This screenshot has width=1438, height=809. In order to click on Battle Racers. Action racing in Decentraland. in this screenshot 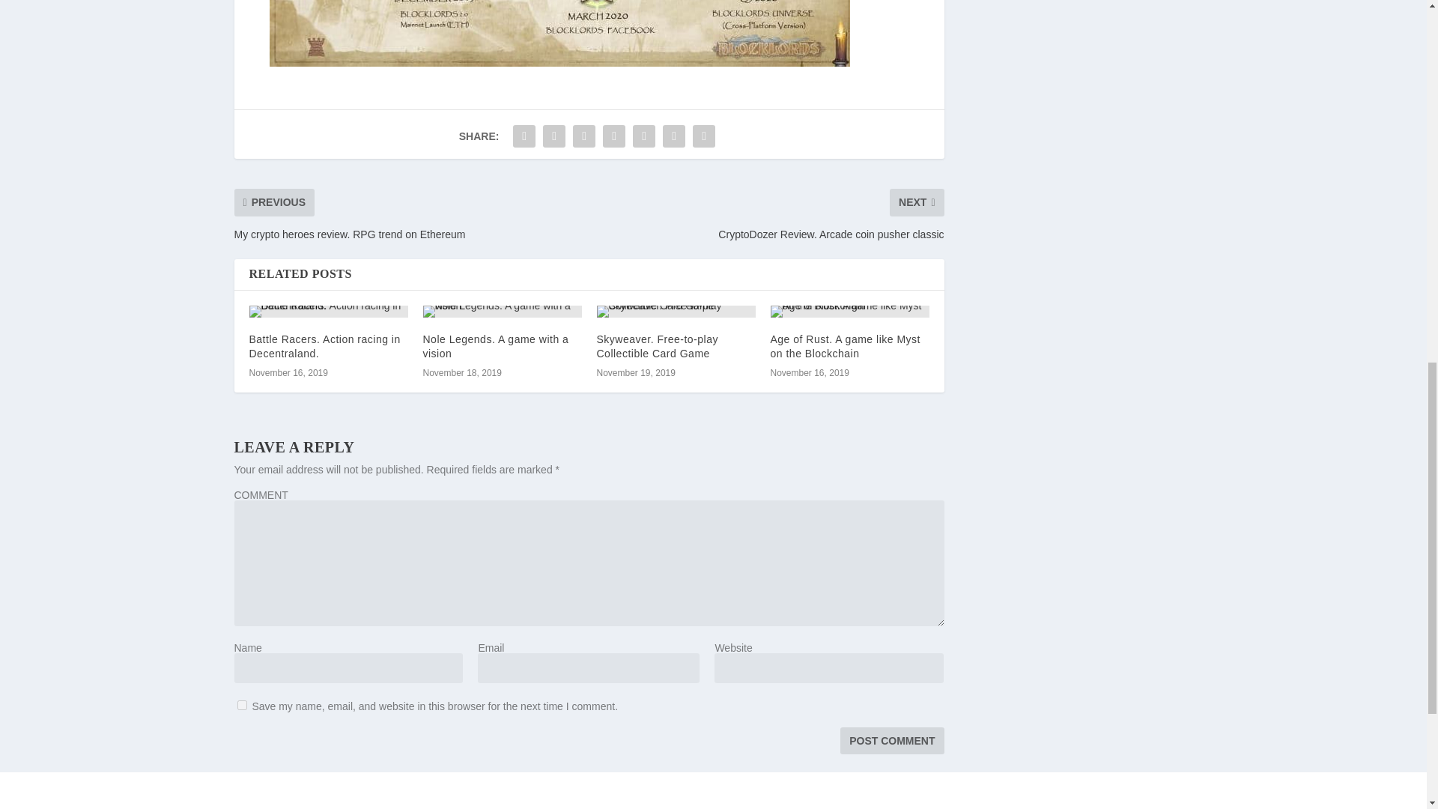, I will do `click(328, 312)`.